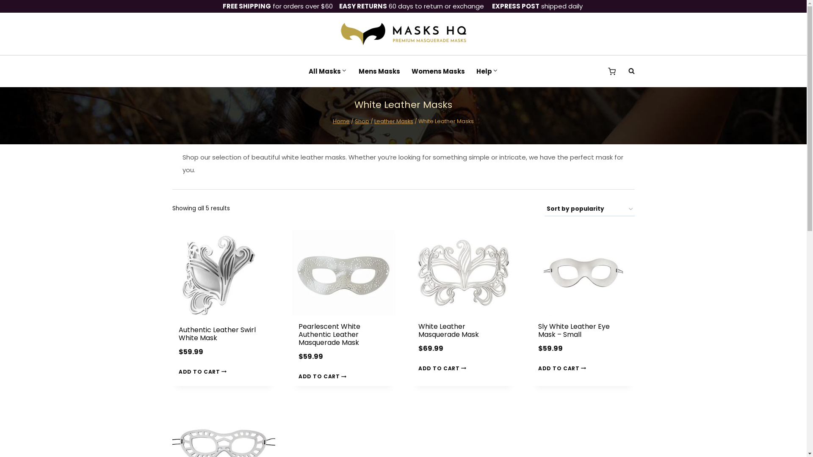 Image resolution: width=813 pixels, height=457 pixels. Describe the element at coordinates (204, 372) in the screenshot. I see `ADD TO CART` at that location.